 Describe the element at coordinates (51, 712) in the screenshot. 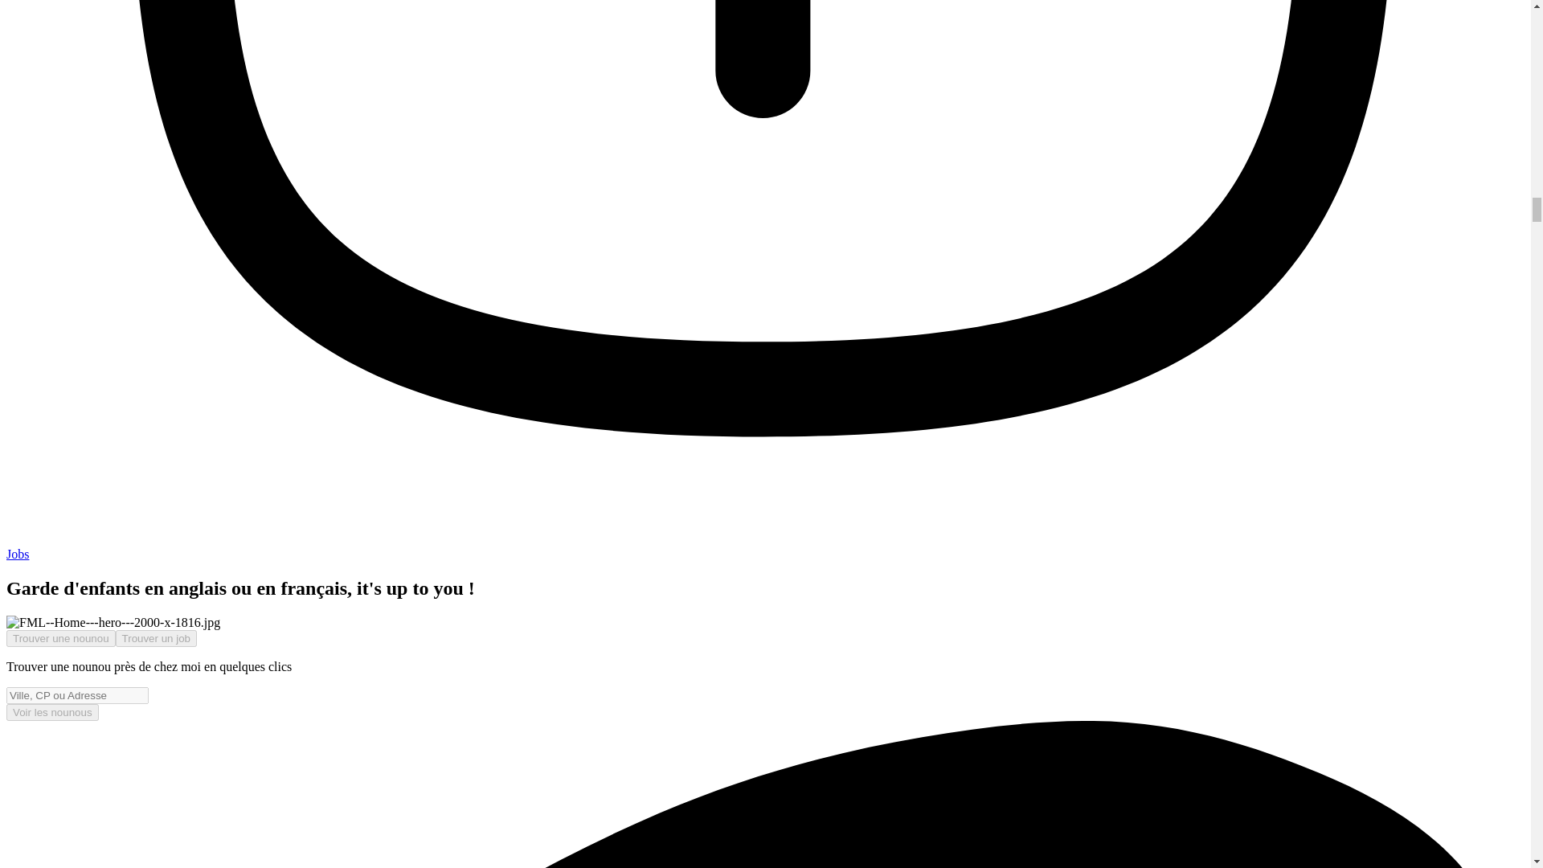

I see `Voir les nounous` at that location.